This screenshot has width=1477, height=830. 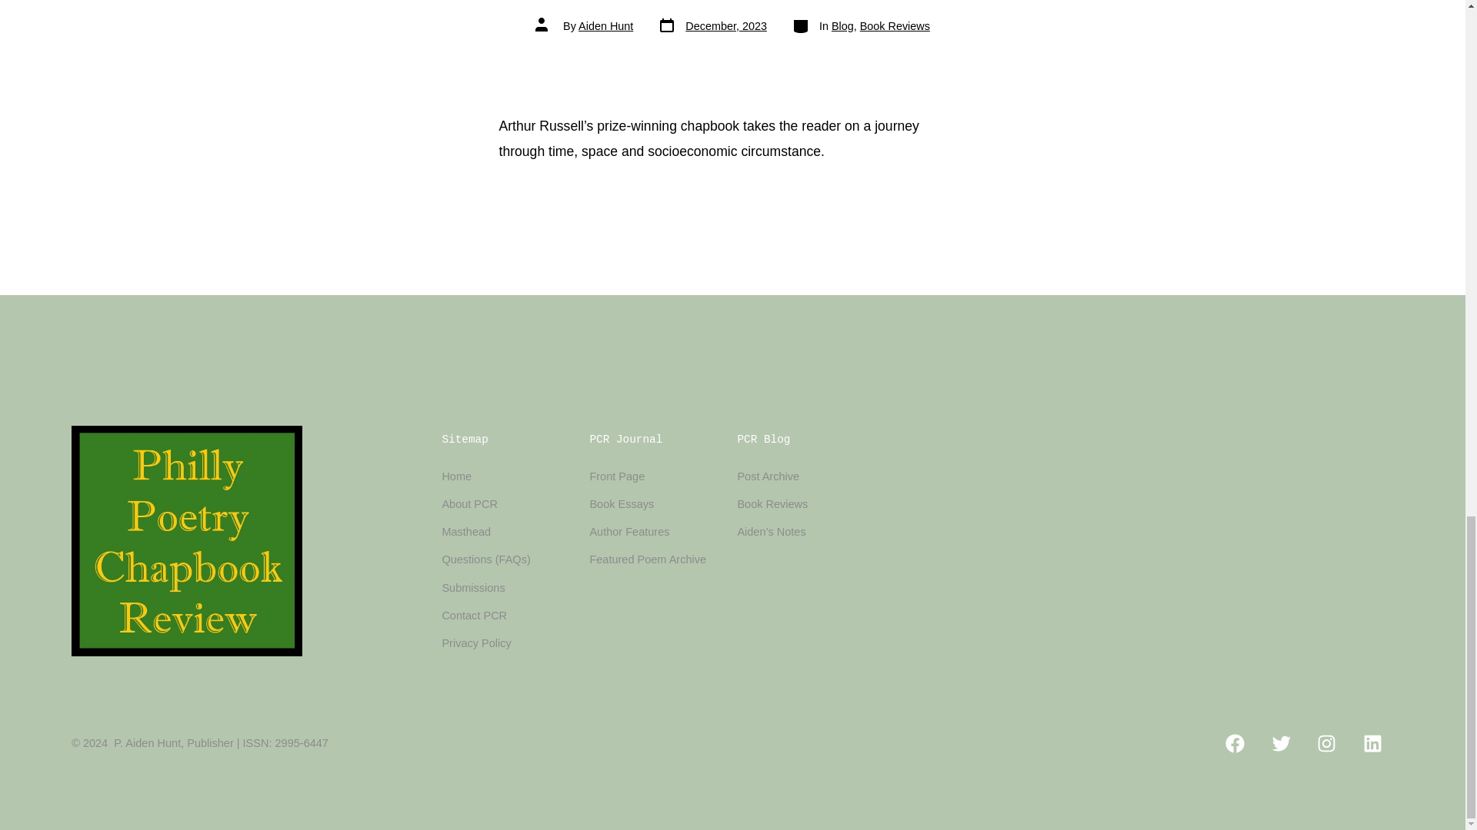 What do you see at coordinates (606, 26) in the screenshot?
I see `About PCR` at bounding box center [606, 26].